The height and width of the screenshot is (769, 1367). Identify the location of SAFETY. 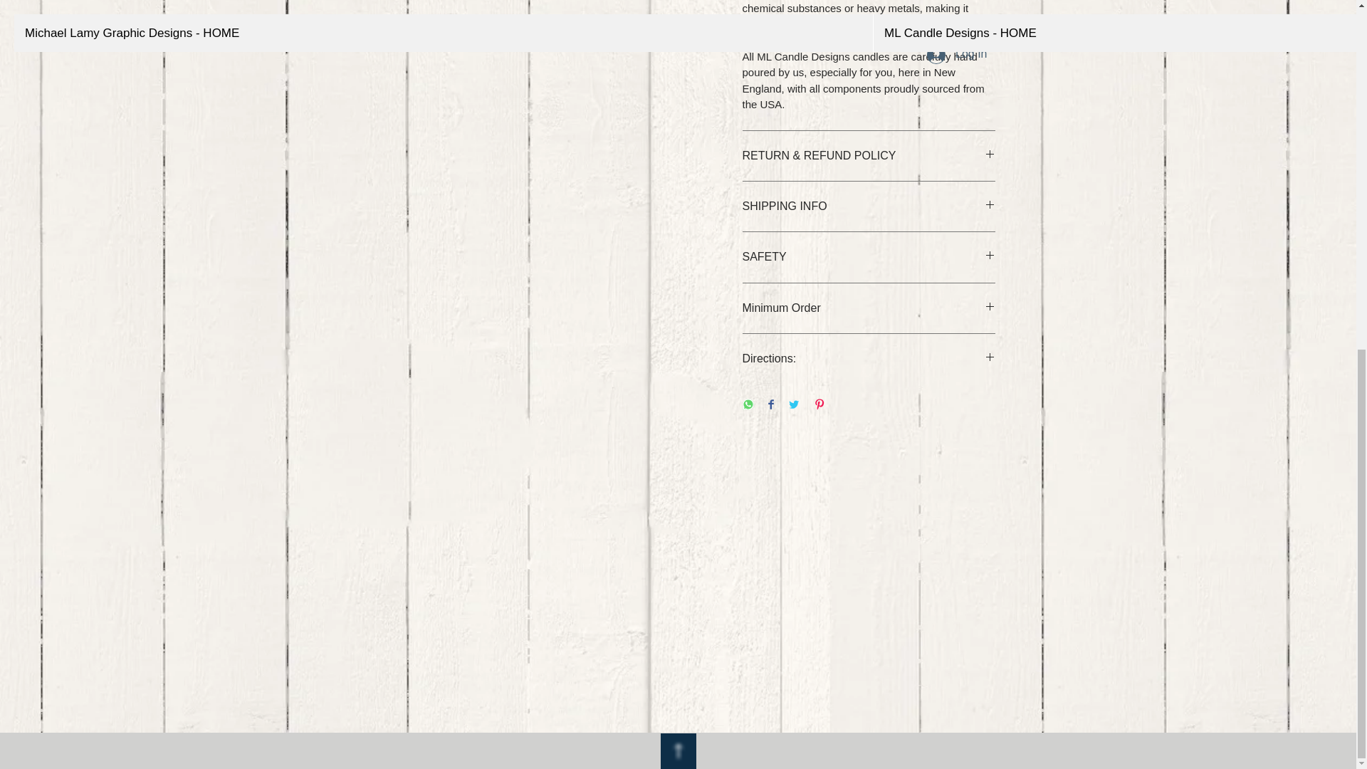
(869, 256).